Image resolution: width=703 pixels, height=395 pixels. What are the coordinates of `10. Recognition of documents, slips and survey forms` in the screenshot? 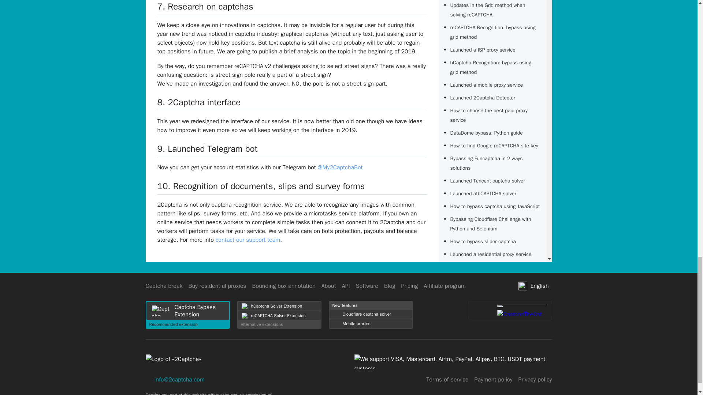 It's located at (261, 186).